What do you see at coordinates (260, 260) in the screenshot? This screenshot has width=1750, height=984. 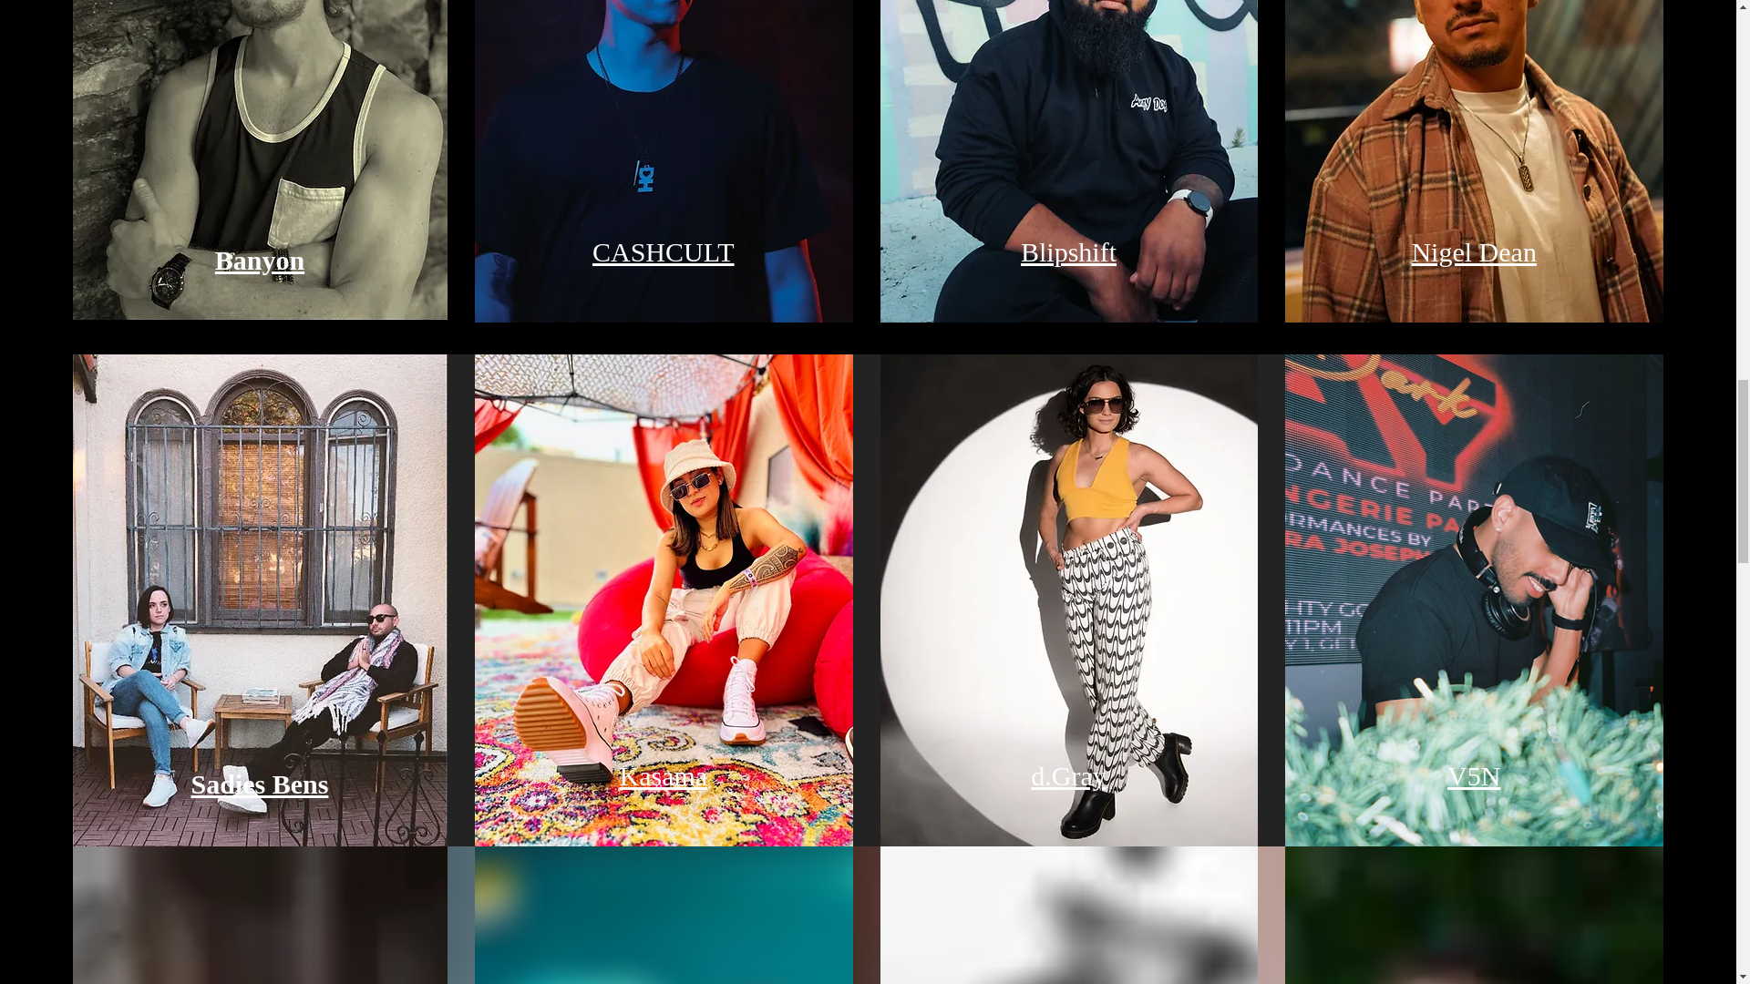 I see `Banyon` at bounding box center [260, 260].